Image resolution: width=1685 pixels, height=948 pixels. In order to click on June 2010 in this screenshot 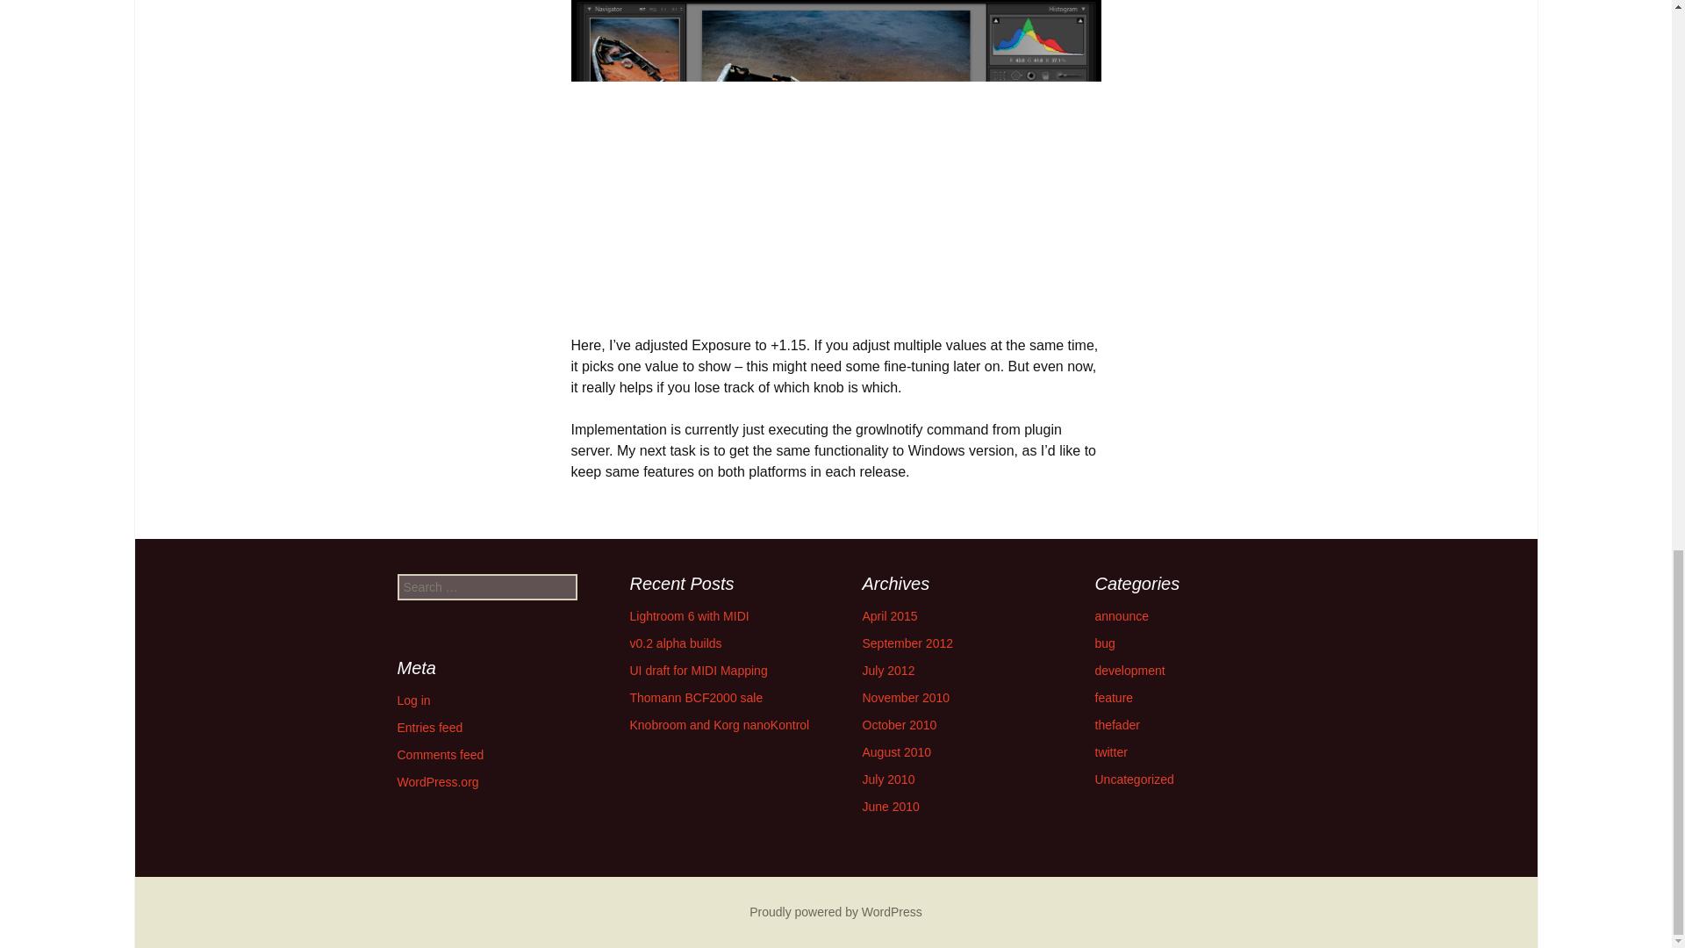, I will do `click(890, 806)`.